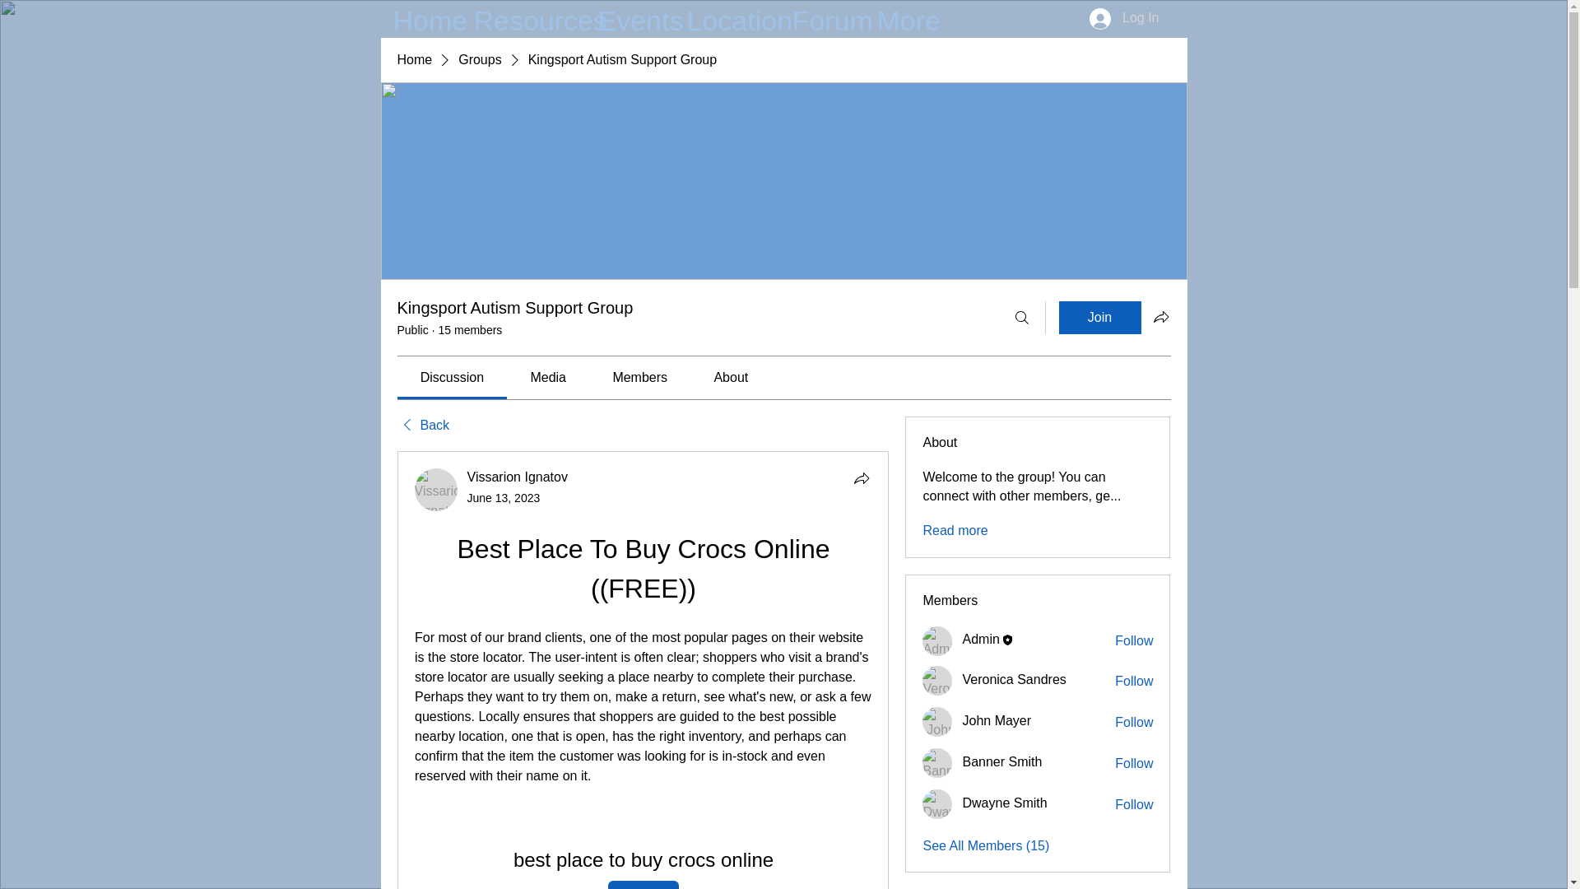  What do you see at coordinates (504, 498) in the screenshot?
I see `June 13, 2023` at bounding box center [504, 498].